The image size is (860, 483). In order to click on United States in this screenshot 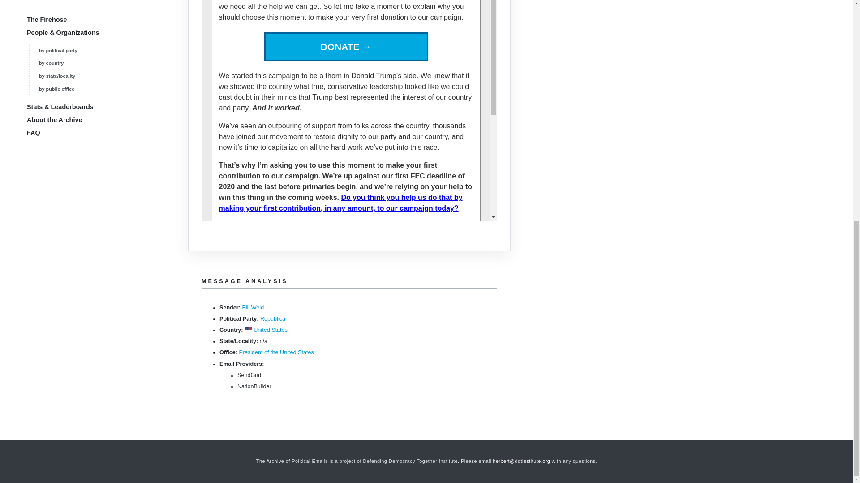, I will do `click(271, 330)`.